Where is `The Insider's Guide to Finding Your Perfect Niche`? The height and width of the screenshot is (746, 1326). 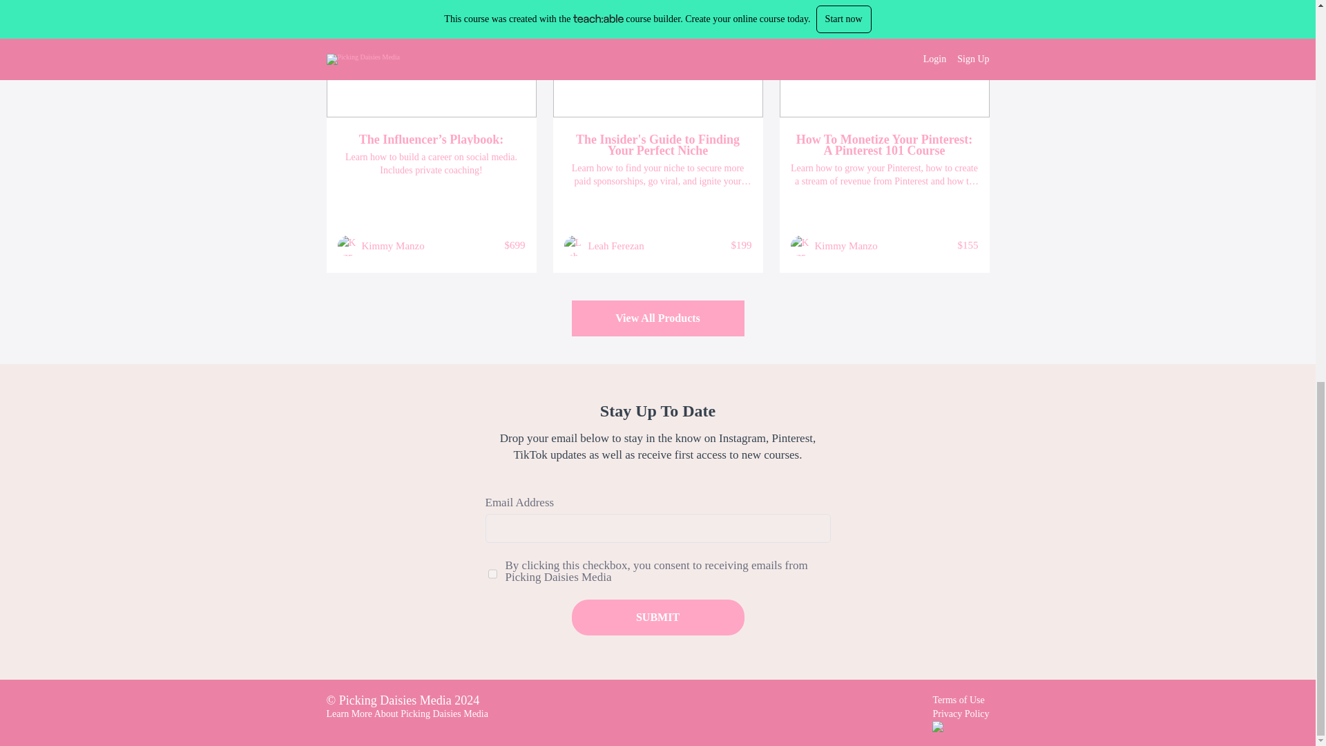 The Insider's Guide to Finding Your Perfect Niche is located at coordinates (657, 145).